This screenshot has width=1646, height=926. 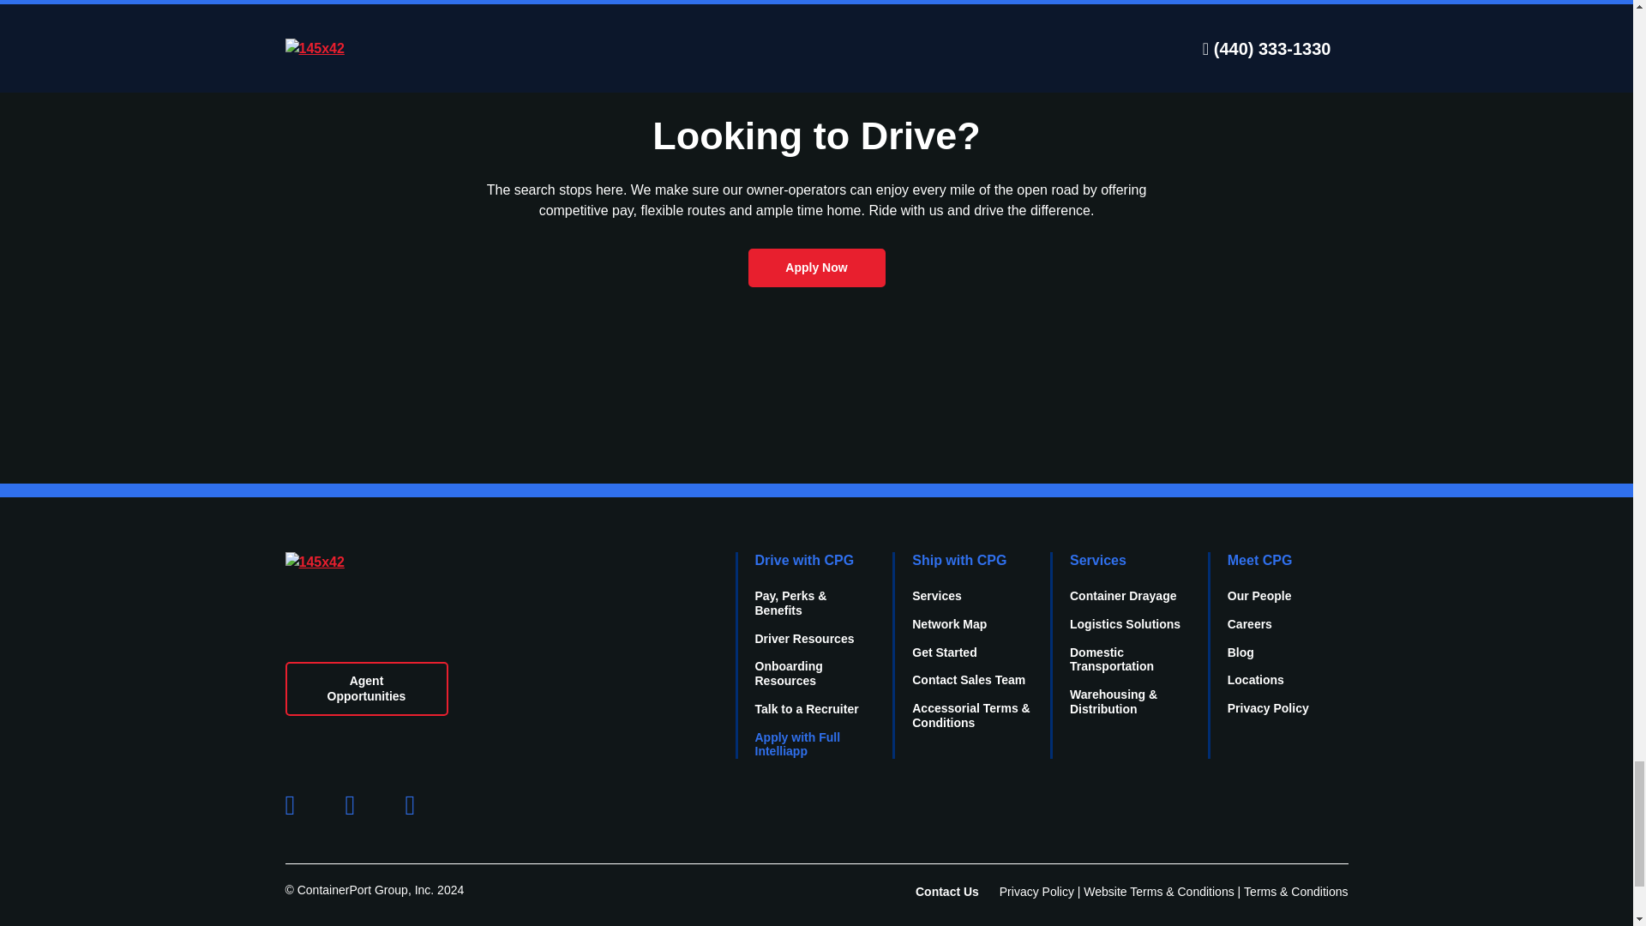 I want to click on Meet CPG, so click(x=1260, y=560).